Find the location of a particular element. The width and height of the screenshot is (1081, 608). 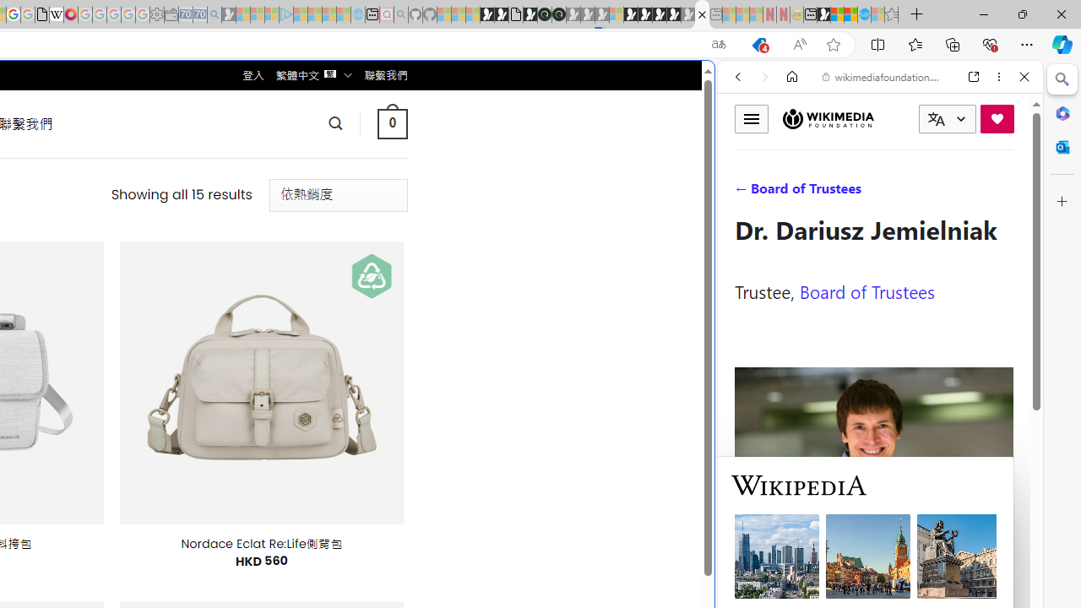

World - MSN is located at coordinates (838, 15).